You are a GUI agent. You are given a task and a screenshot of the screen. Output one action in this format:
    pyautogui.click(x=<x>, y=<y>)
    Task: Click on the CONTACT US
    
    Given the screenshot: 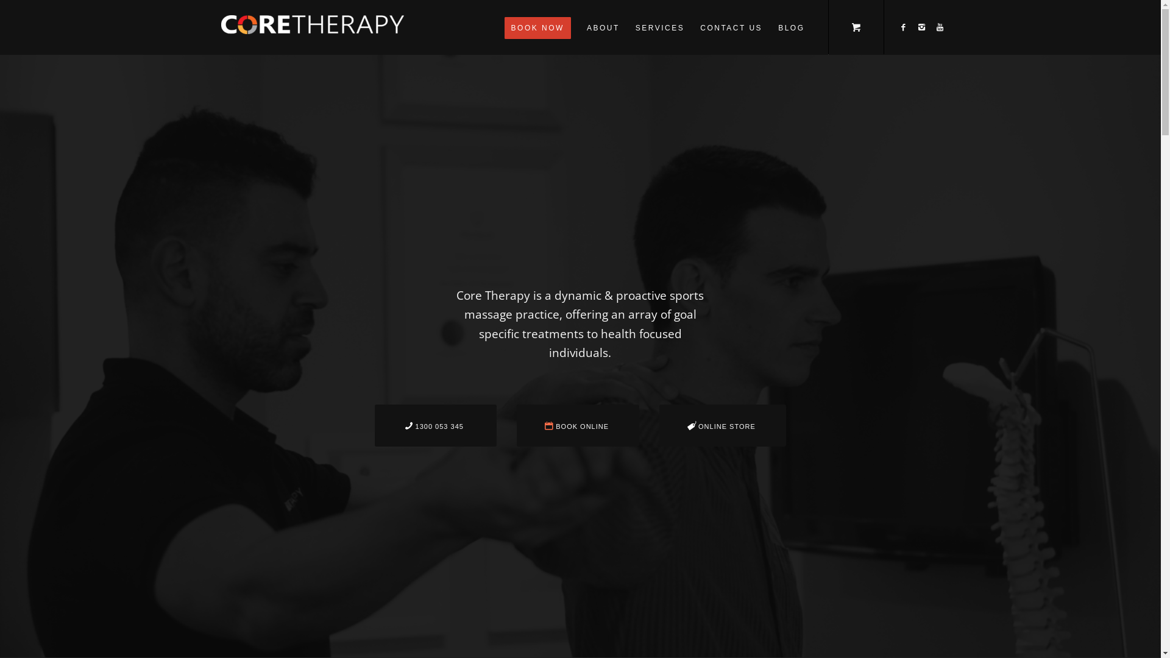 What is the action you would take?
    pyautogui.click(x=731, y=27)
    